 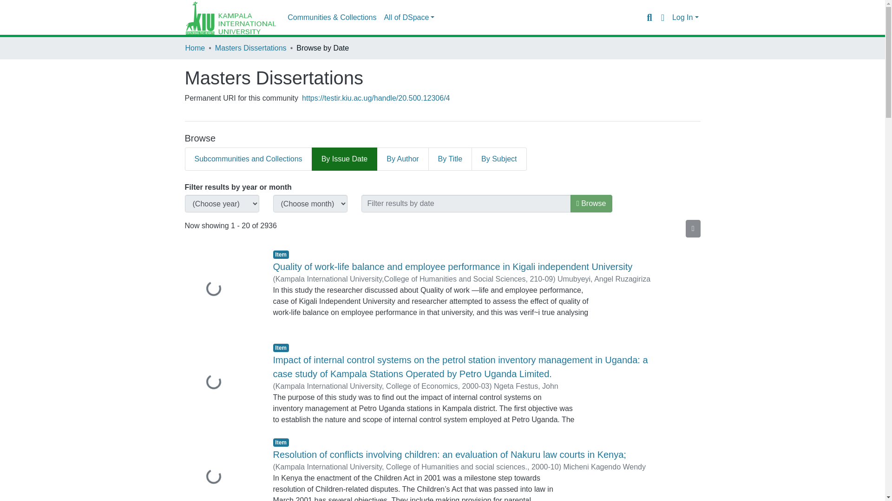 What do you see at coordinates (248, 159) in the screenshot?
I see `Subcommunities and Collections` at bounding box center [248, 159].